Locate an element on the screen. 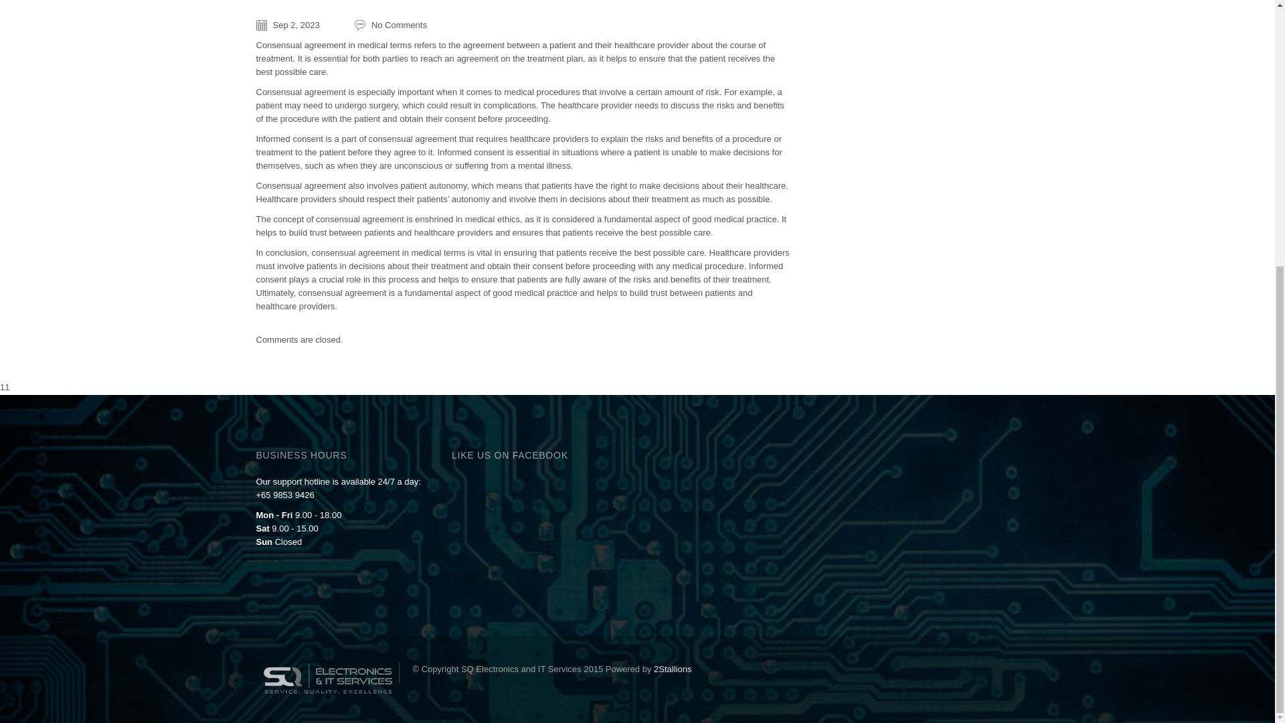  No Comments is located at coordinates (390, 25).